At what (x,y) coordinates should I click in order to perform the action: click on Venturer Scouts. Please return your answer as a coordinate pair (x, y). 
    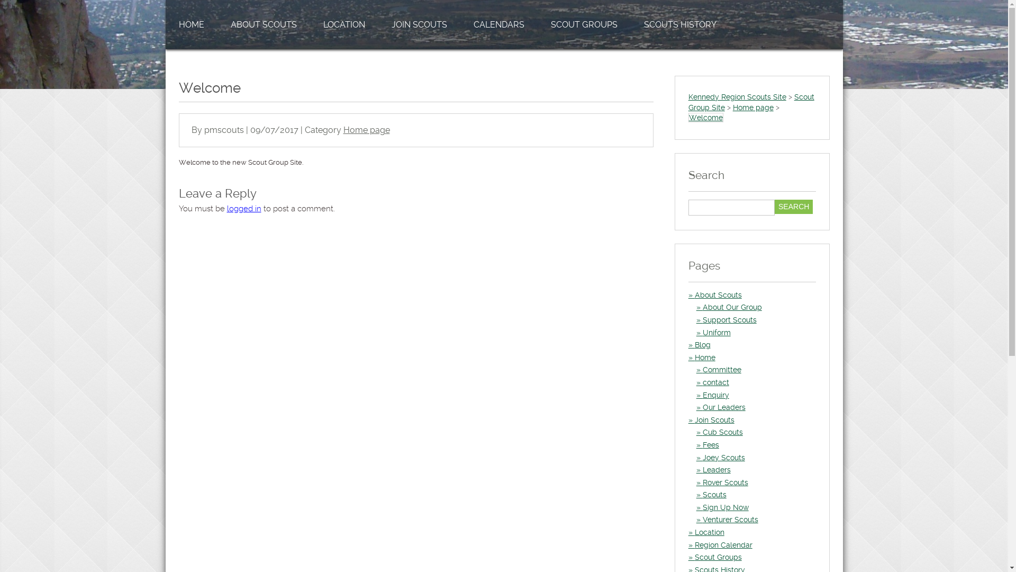
    Looking at the image, I should click on (727, 520).